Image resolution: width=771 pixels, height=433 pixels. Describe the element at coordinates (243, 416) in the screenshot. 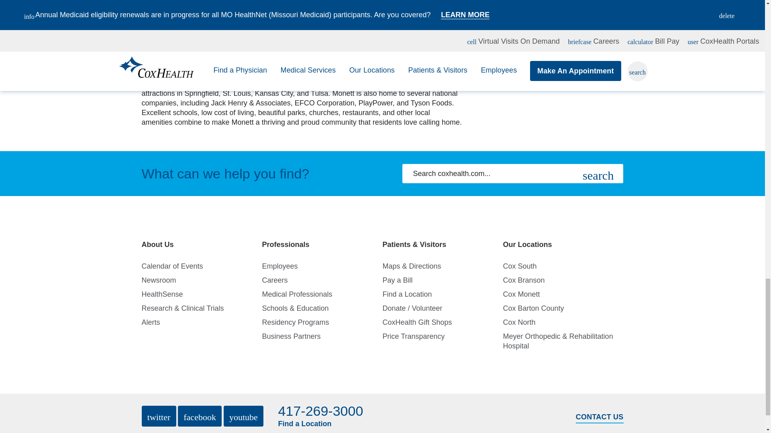

I see `Youtube` at that location.